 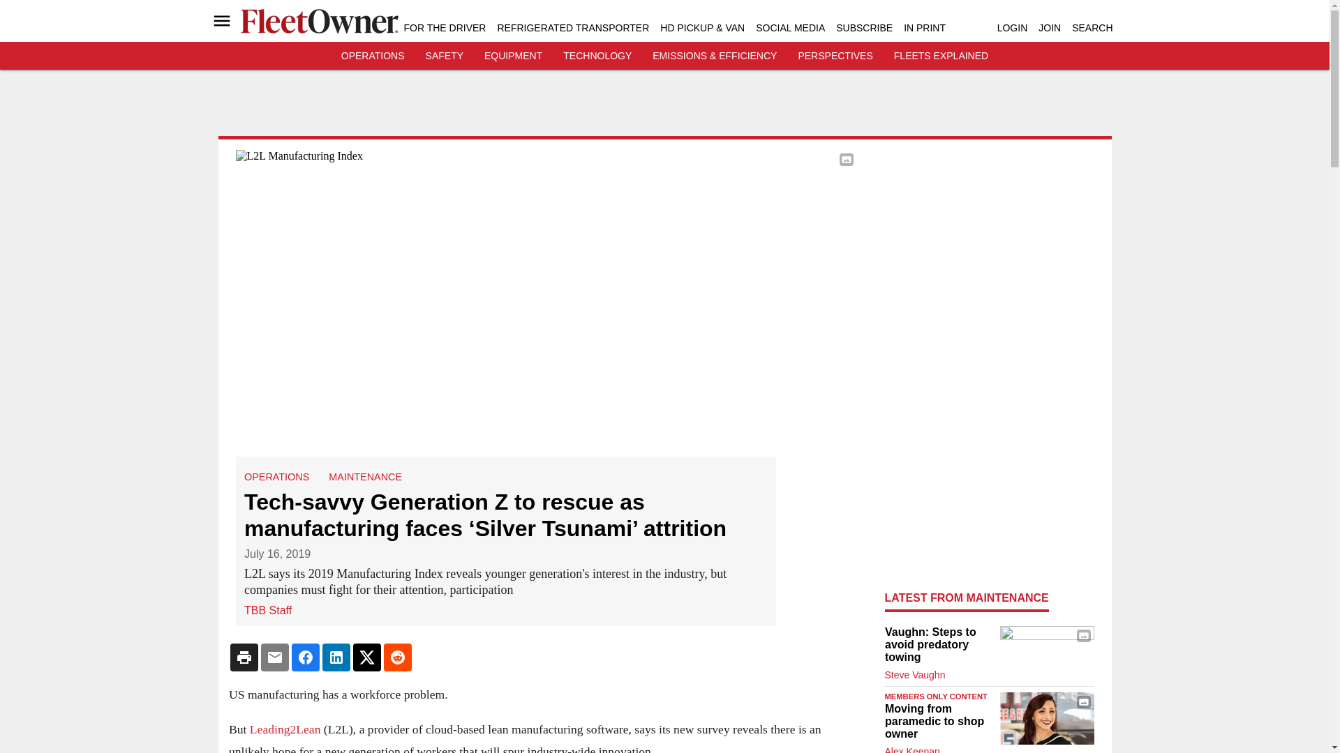 What do you see at coordinates (572, 28) in the screenshot?
I see `REFRIGERATED TRANSPORTER` at bounding box center [572, 28].